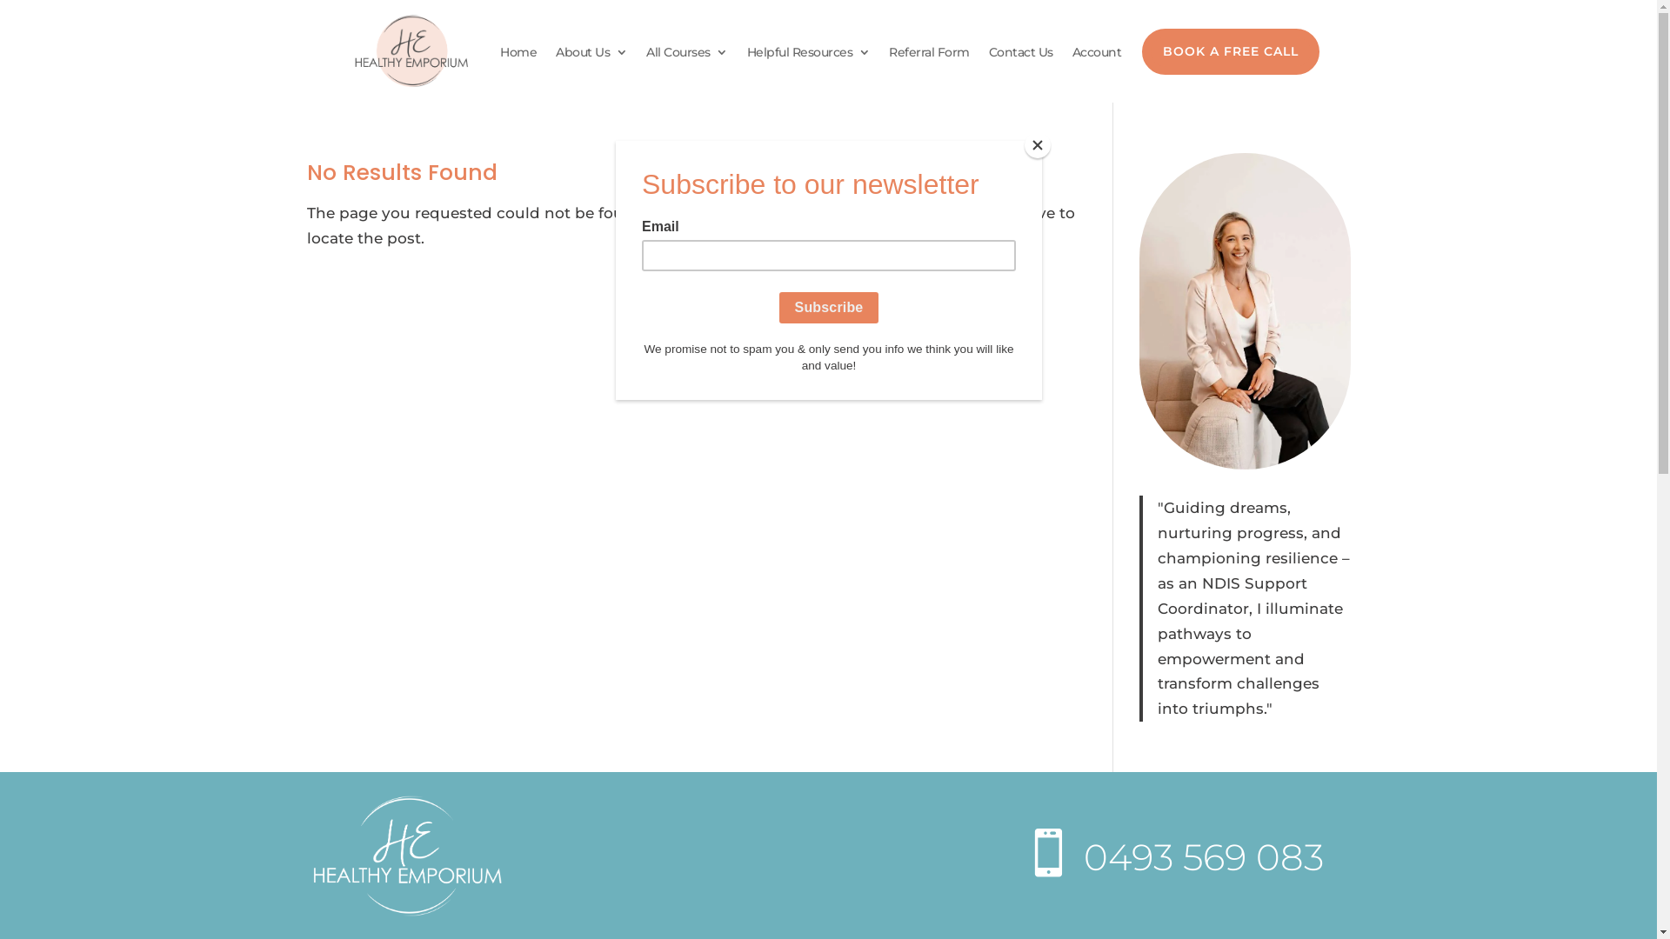  Describe the element at coordinates (1230, 52) in the screenshot. I see `BOOK A FREE CALL` at that location.